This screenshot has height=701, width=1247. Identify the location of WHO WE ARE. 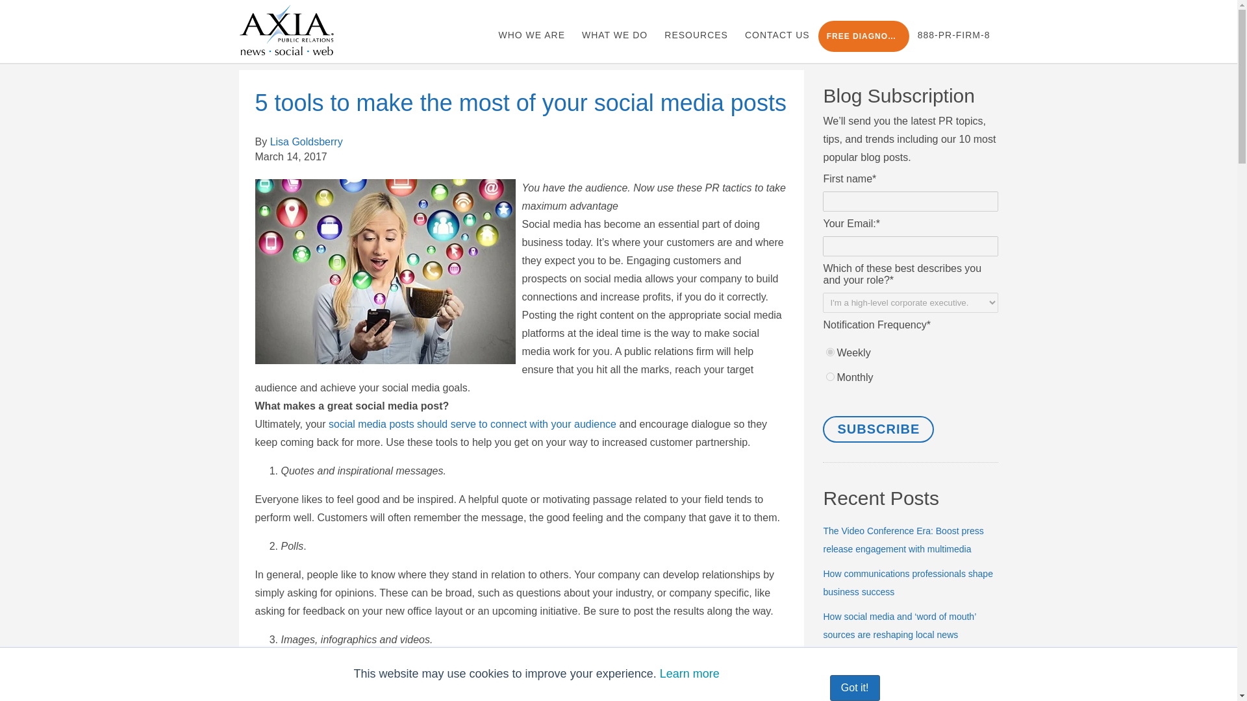
(531, 35).